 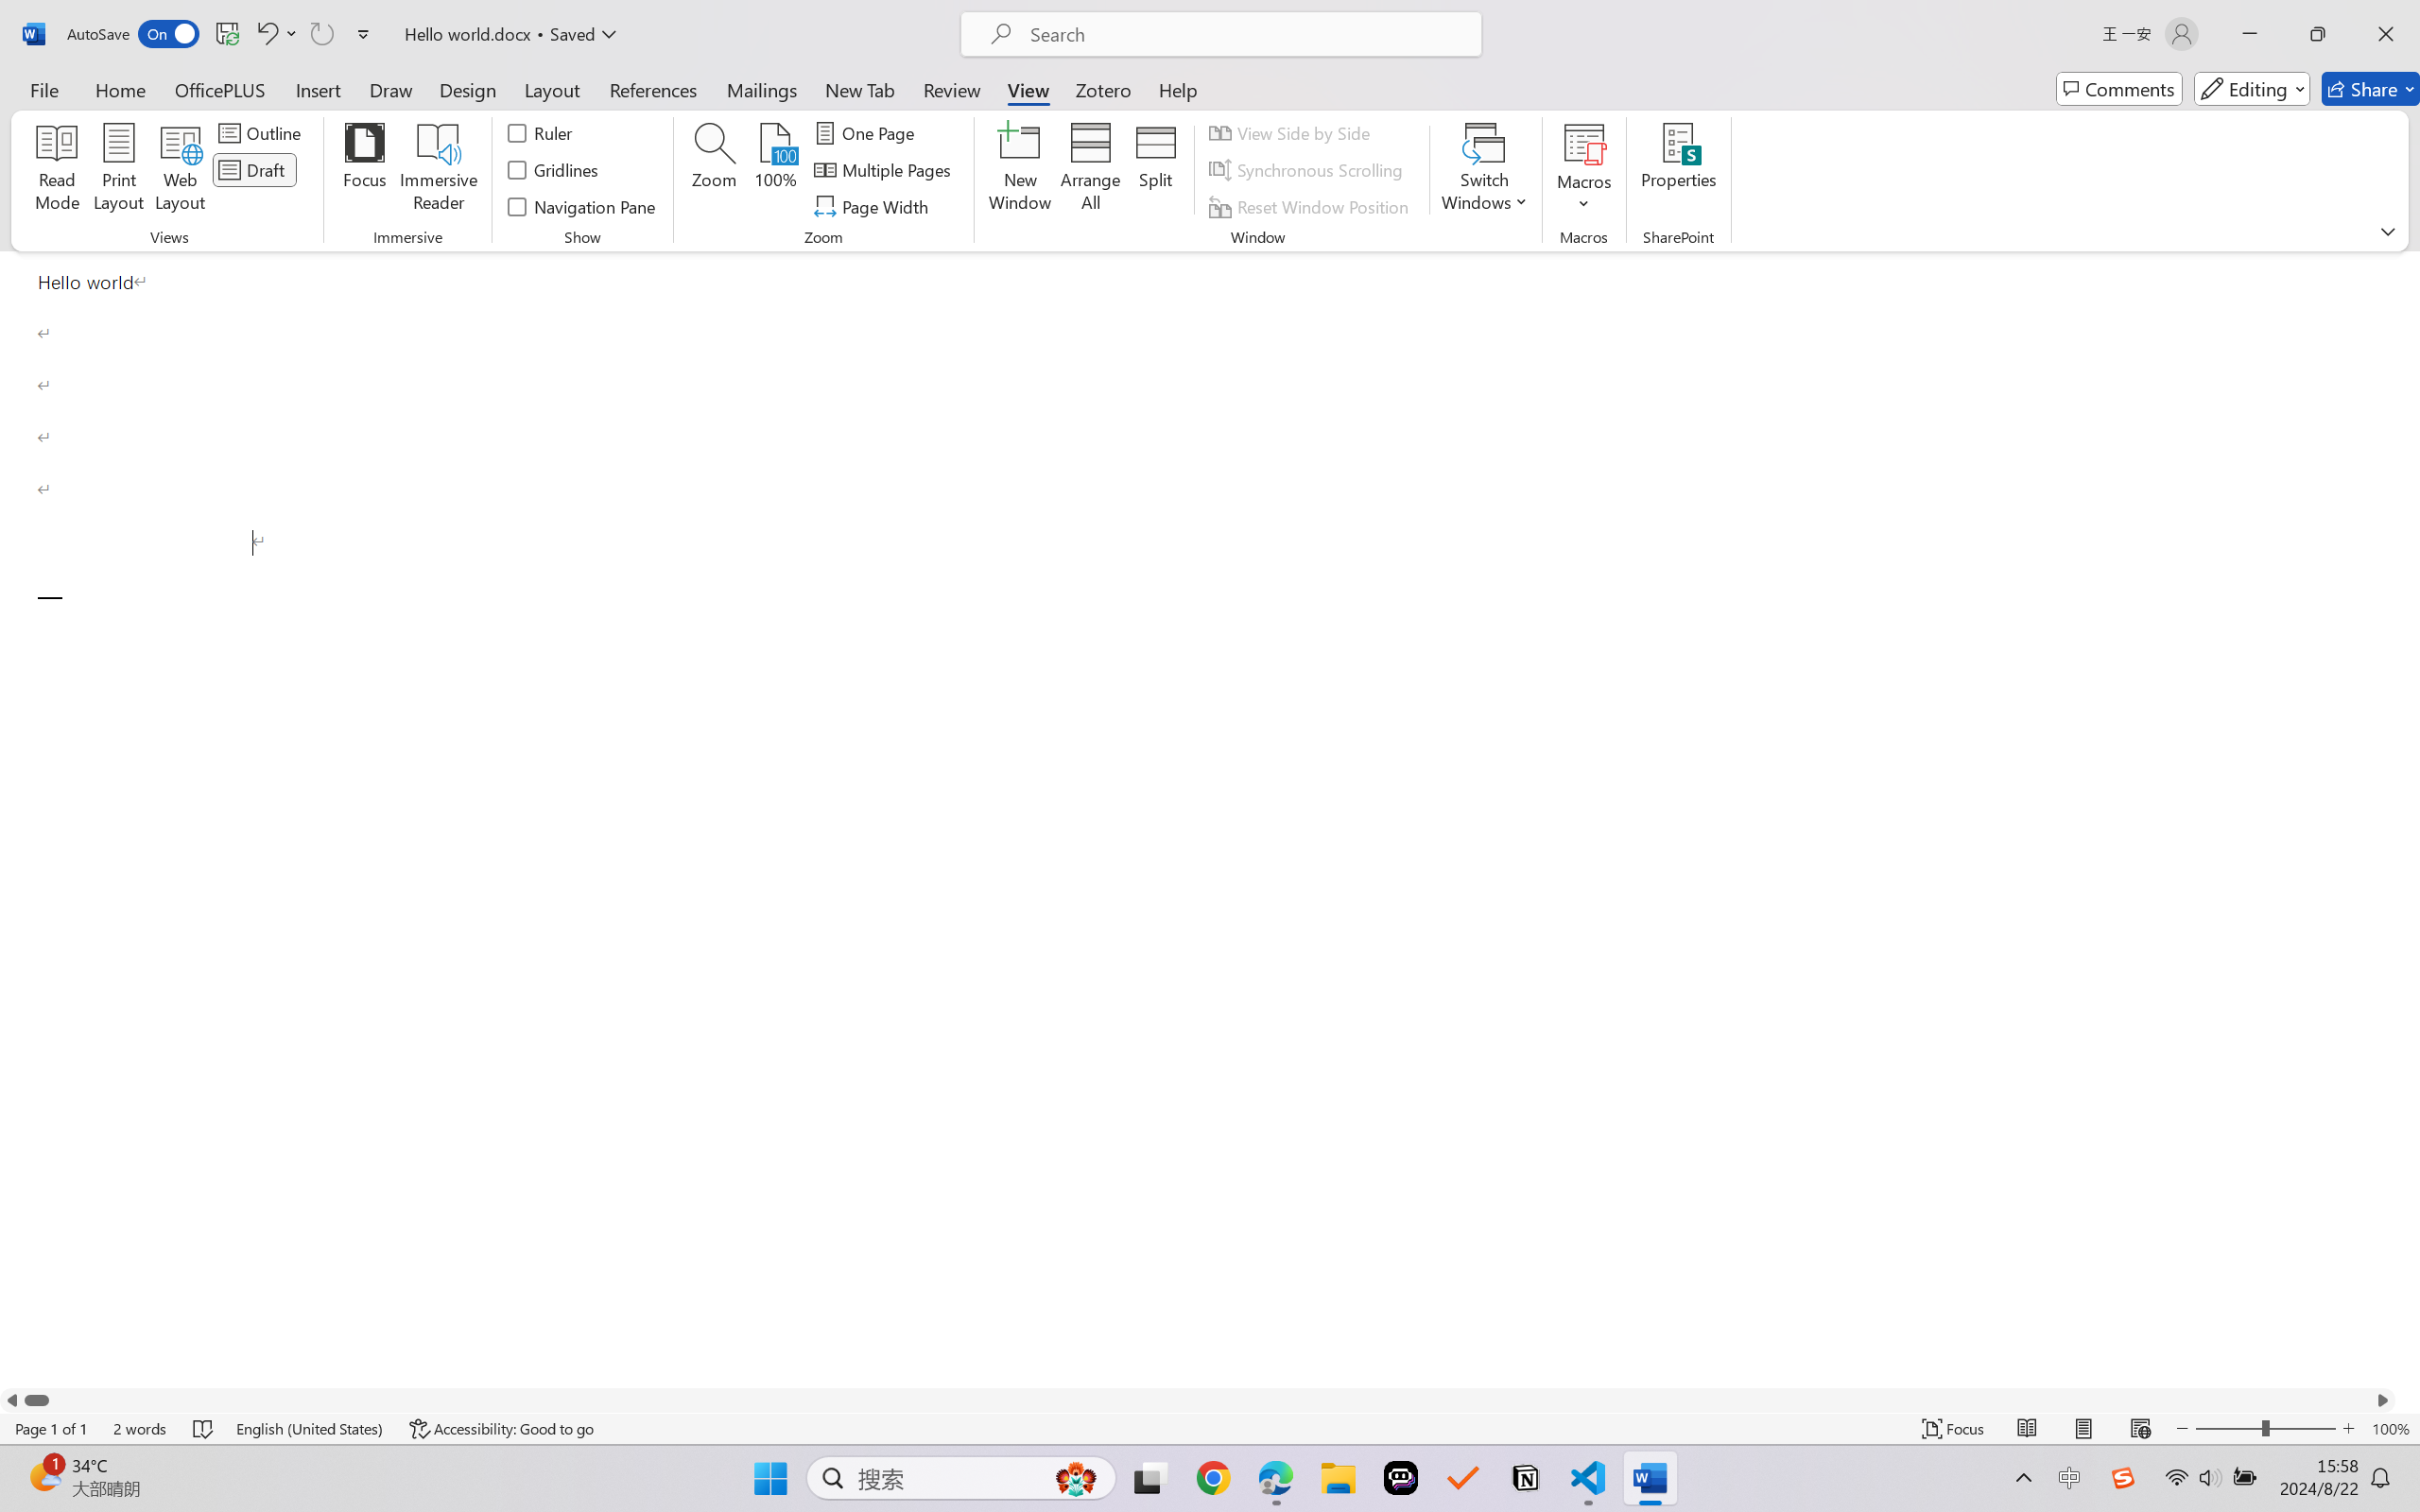 I want to click on Save, so click(x=227, y=34).